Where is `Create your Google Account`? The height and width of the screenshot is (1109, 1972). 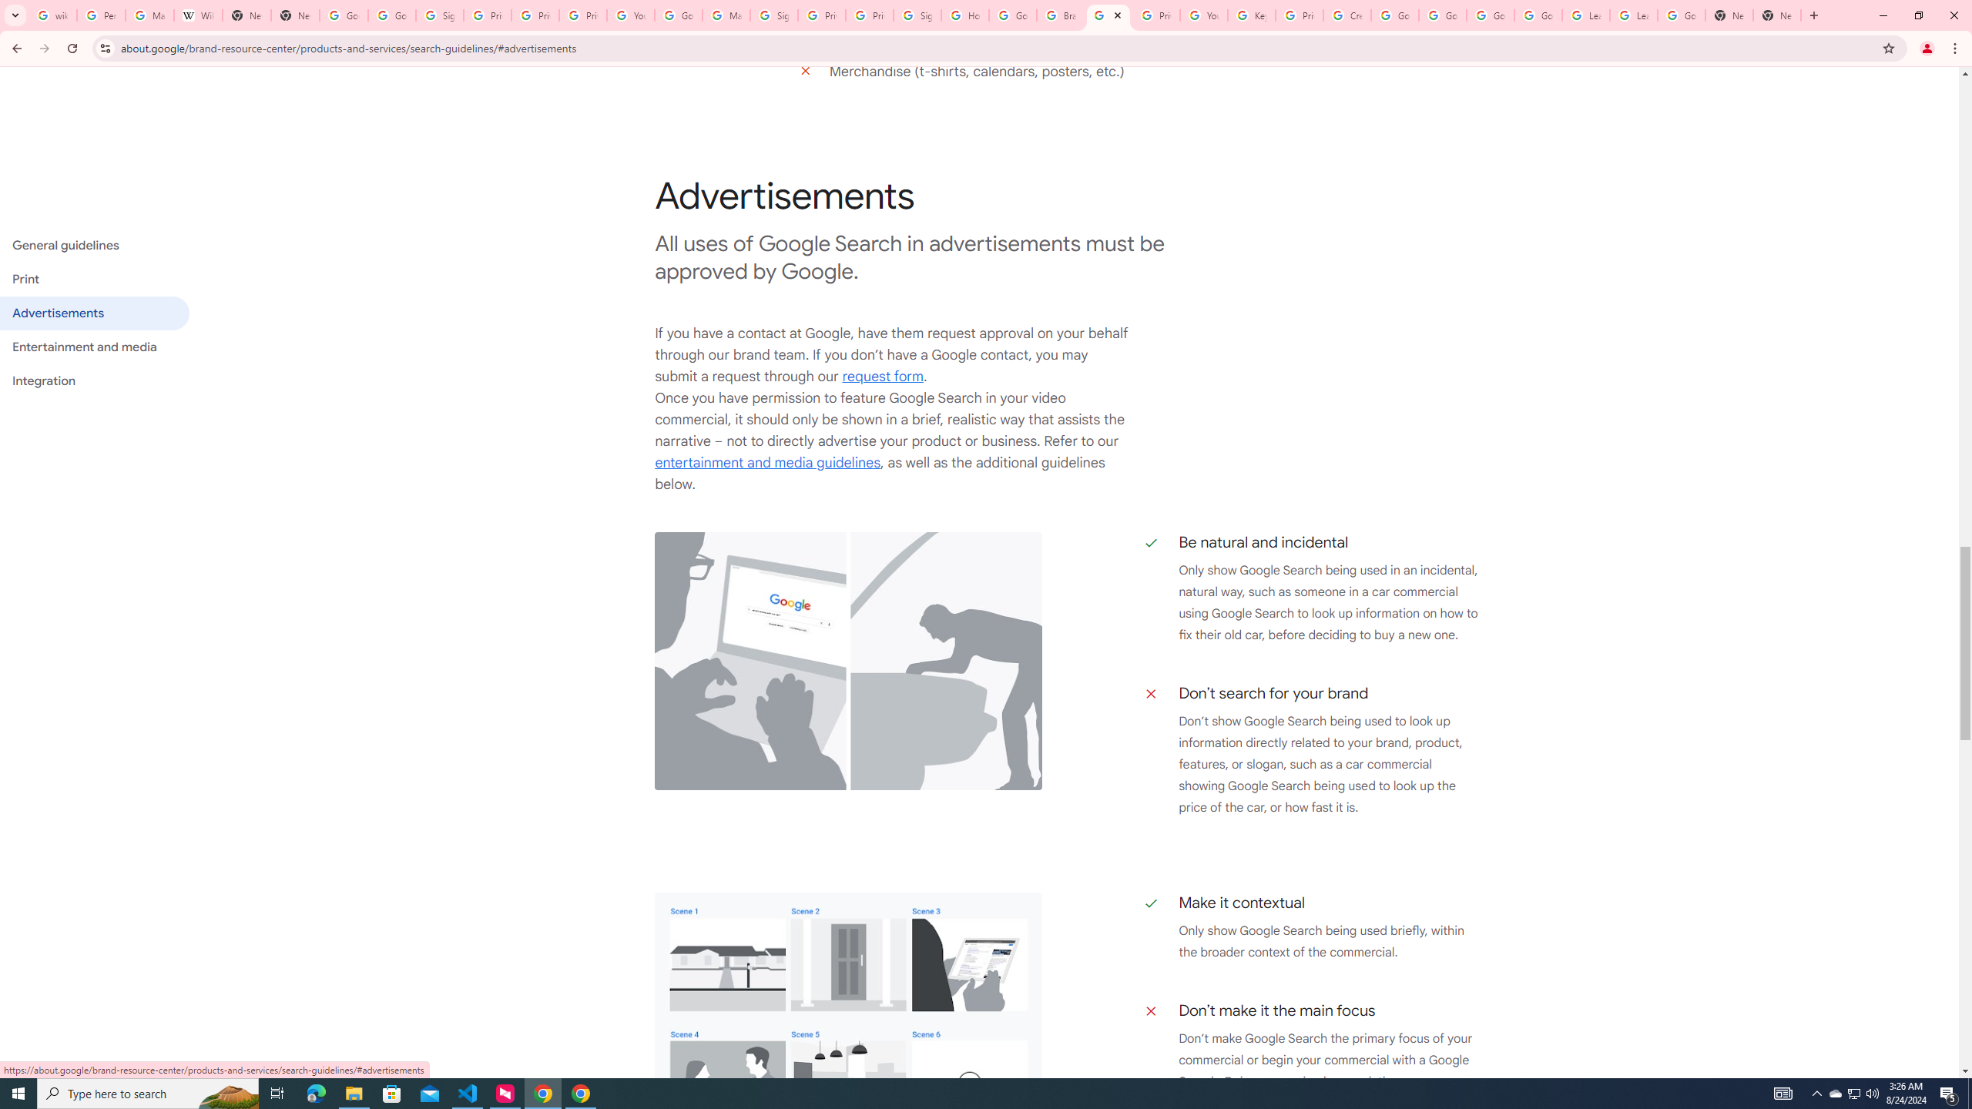
Create your Google Account is located at coordinates (1348, 15).